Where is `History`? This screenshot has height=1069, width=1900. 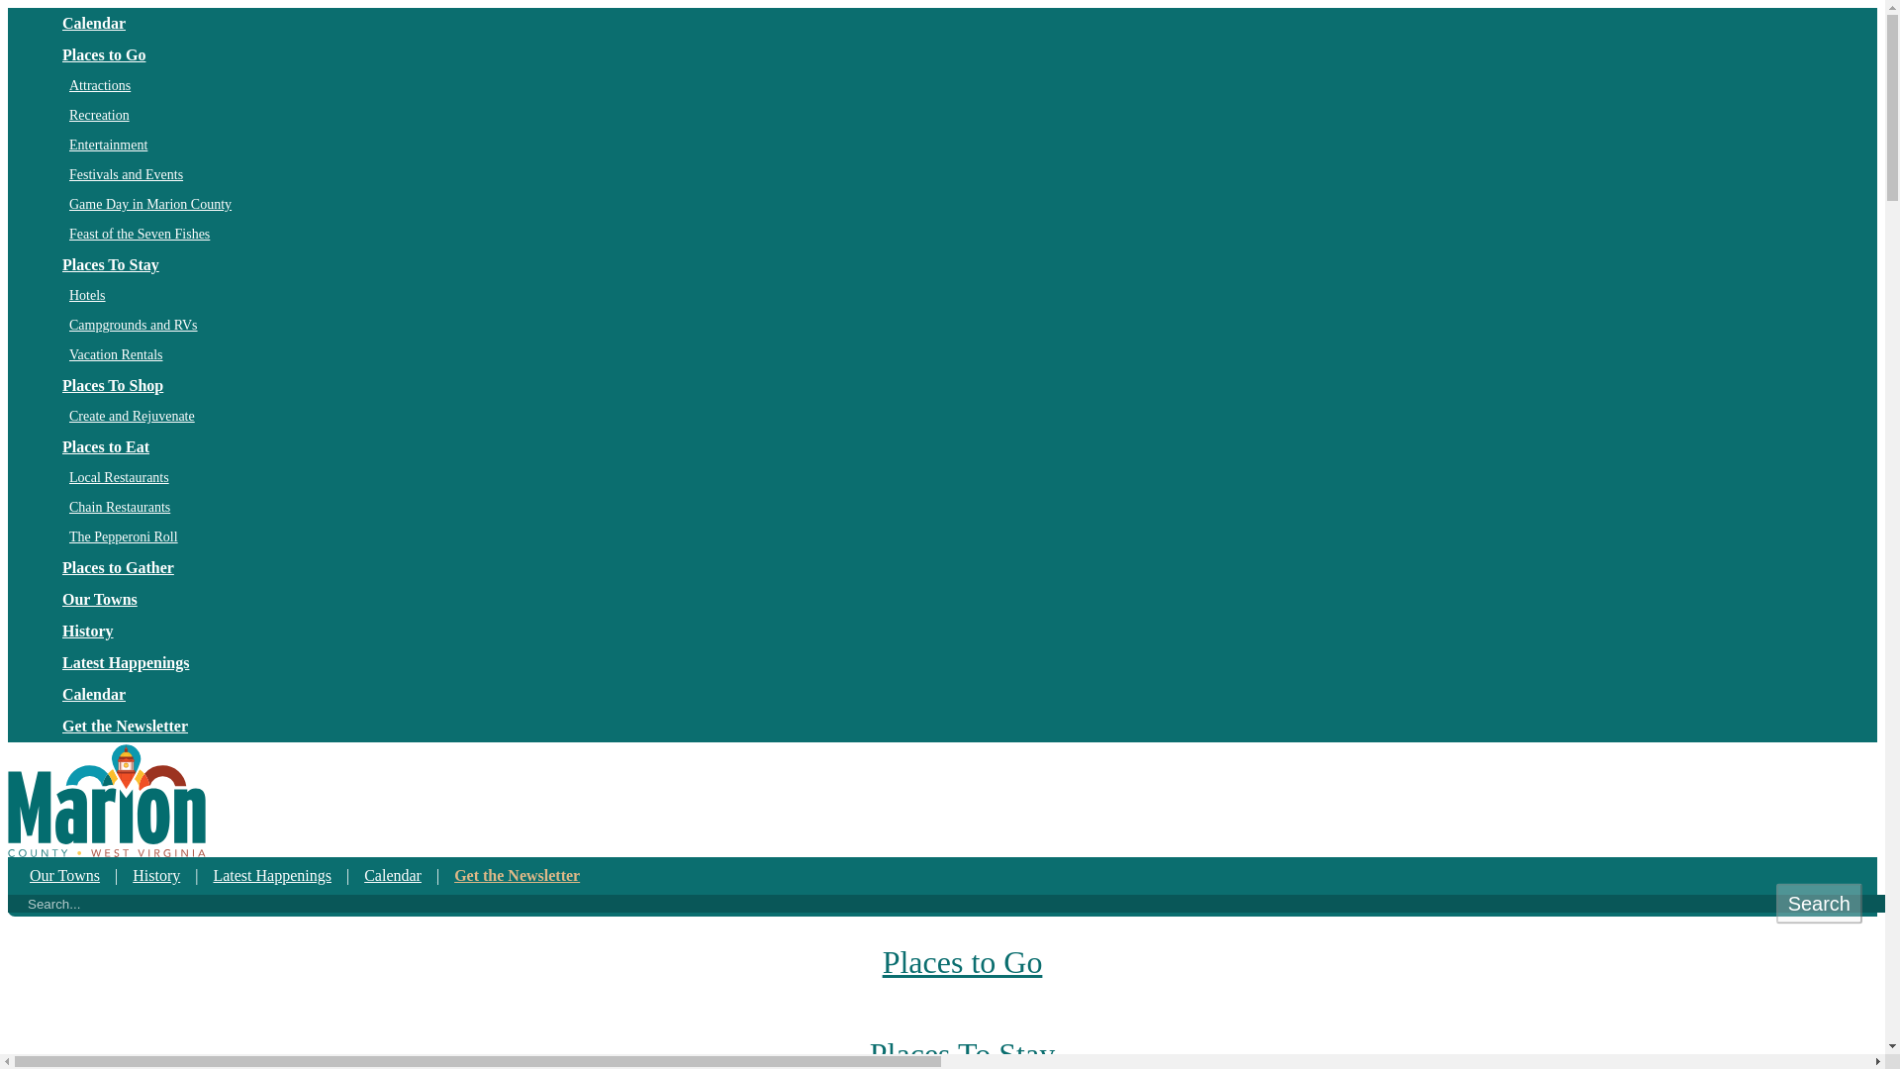 History is located at coordinates (157, 875).